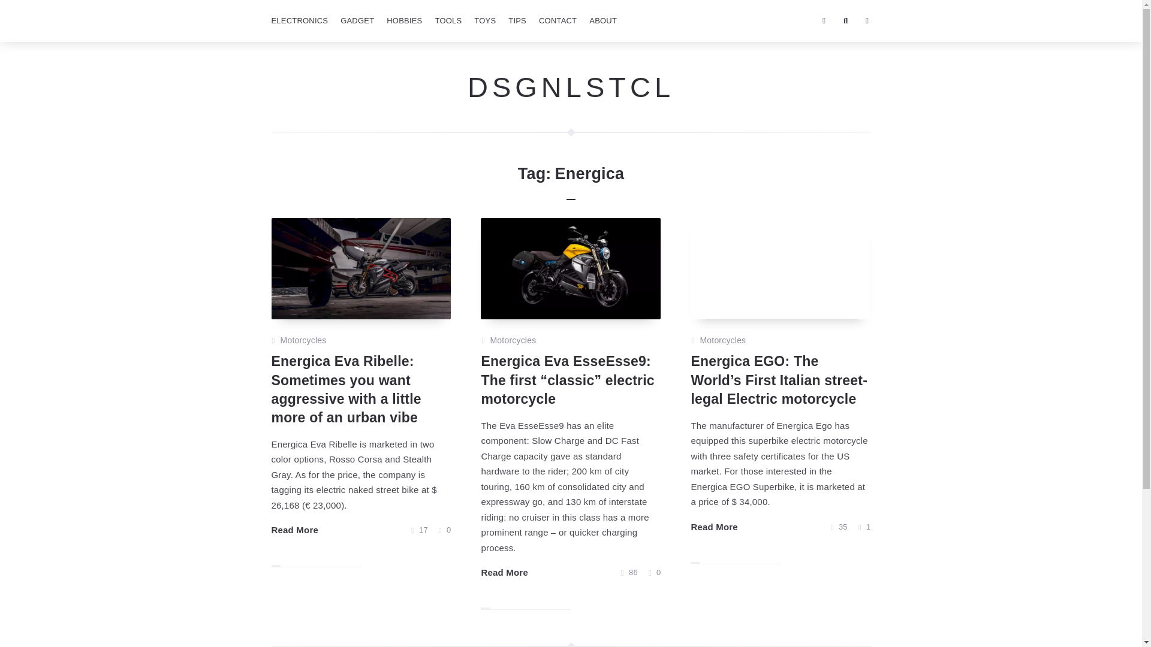 This screenshot has height=647, width=1151. Describe the element at coordinates (447, 21) in the screenshot. I see `TOOLS` at that location.